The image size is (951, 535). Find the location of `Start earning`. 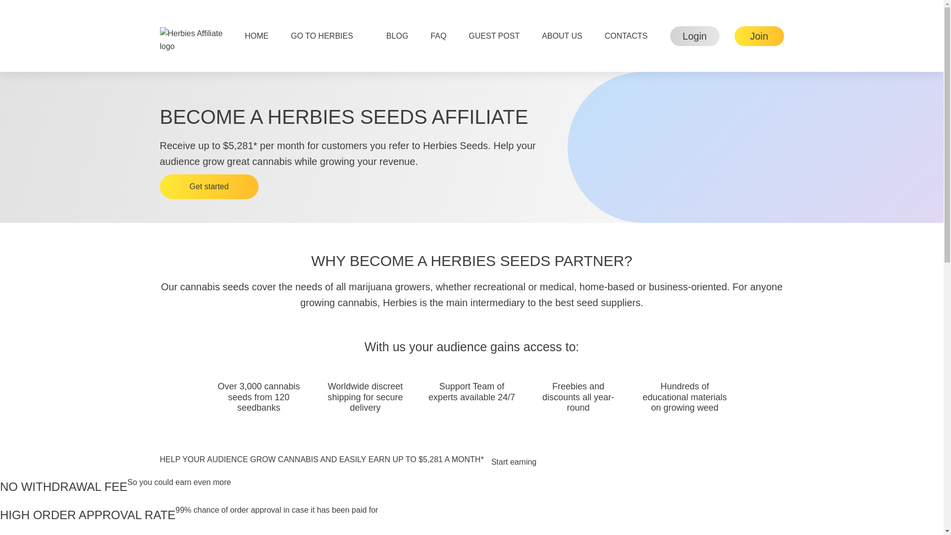

Start earning is located at coordinates (514, 462).